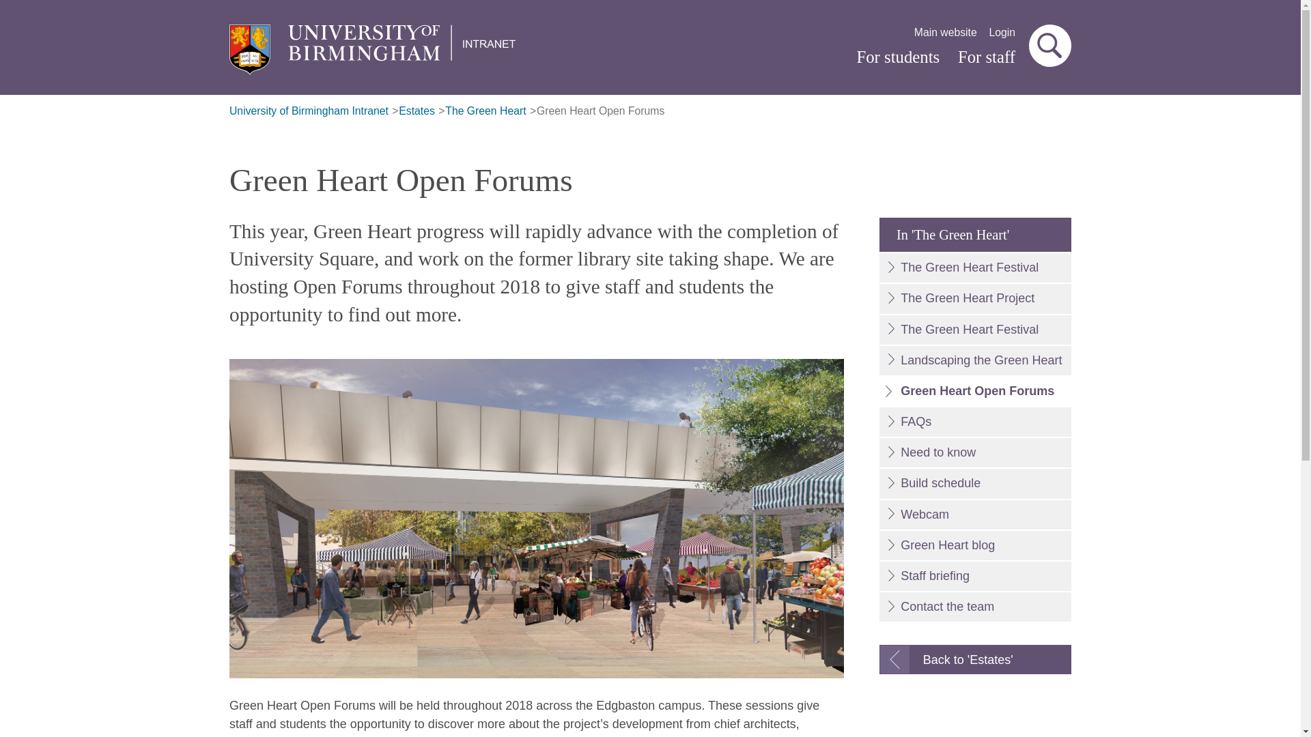  I want to click on The Green Heart Festival, so click(975, 268).